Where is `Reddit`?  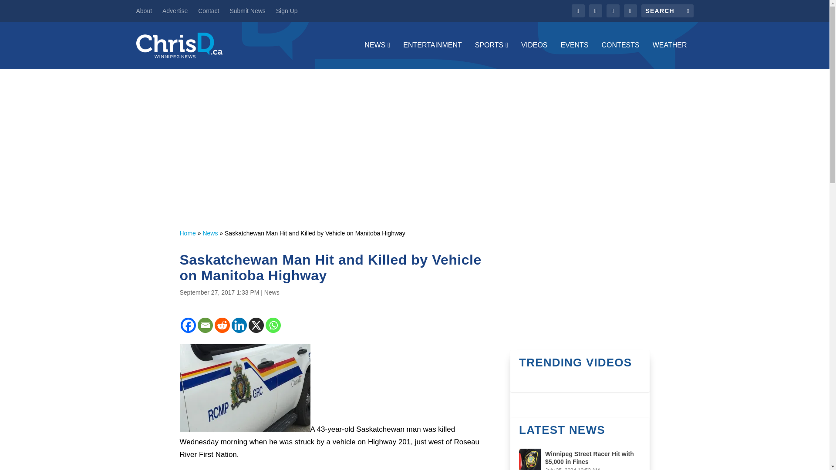 Reddit is located at coordinates (221, 325).